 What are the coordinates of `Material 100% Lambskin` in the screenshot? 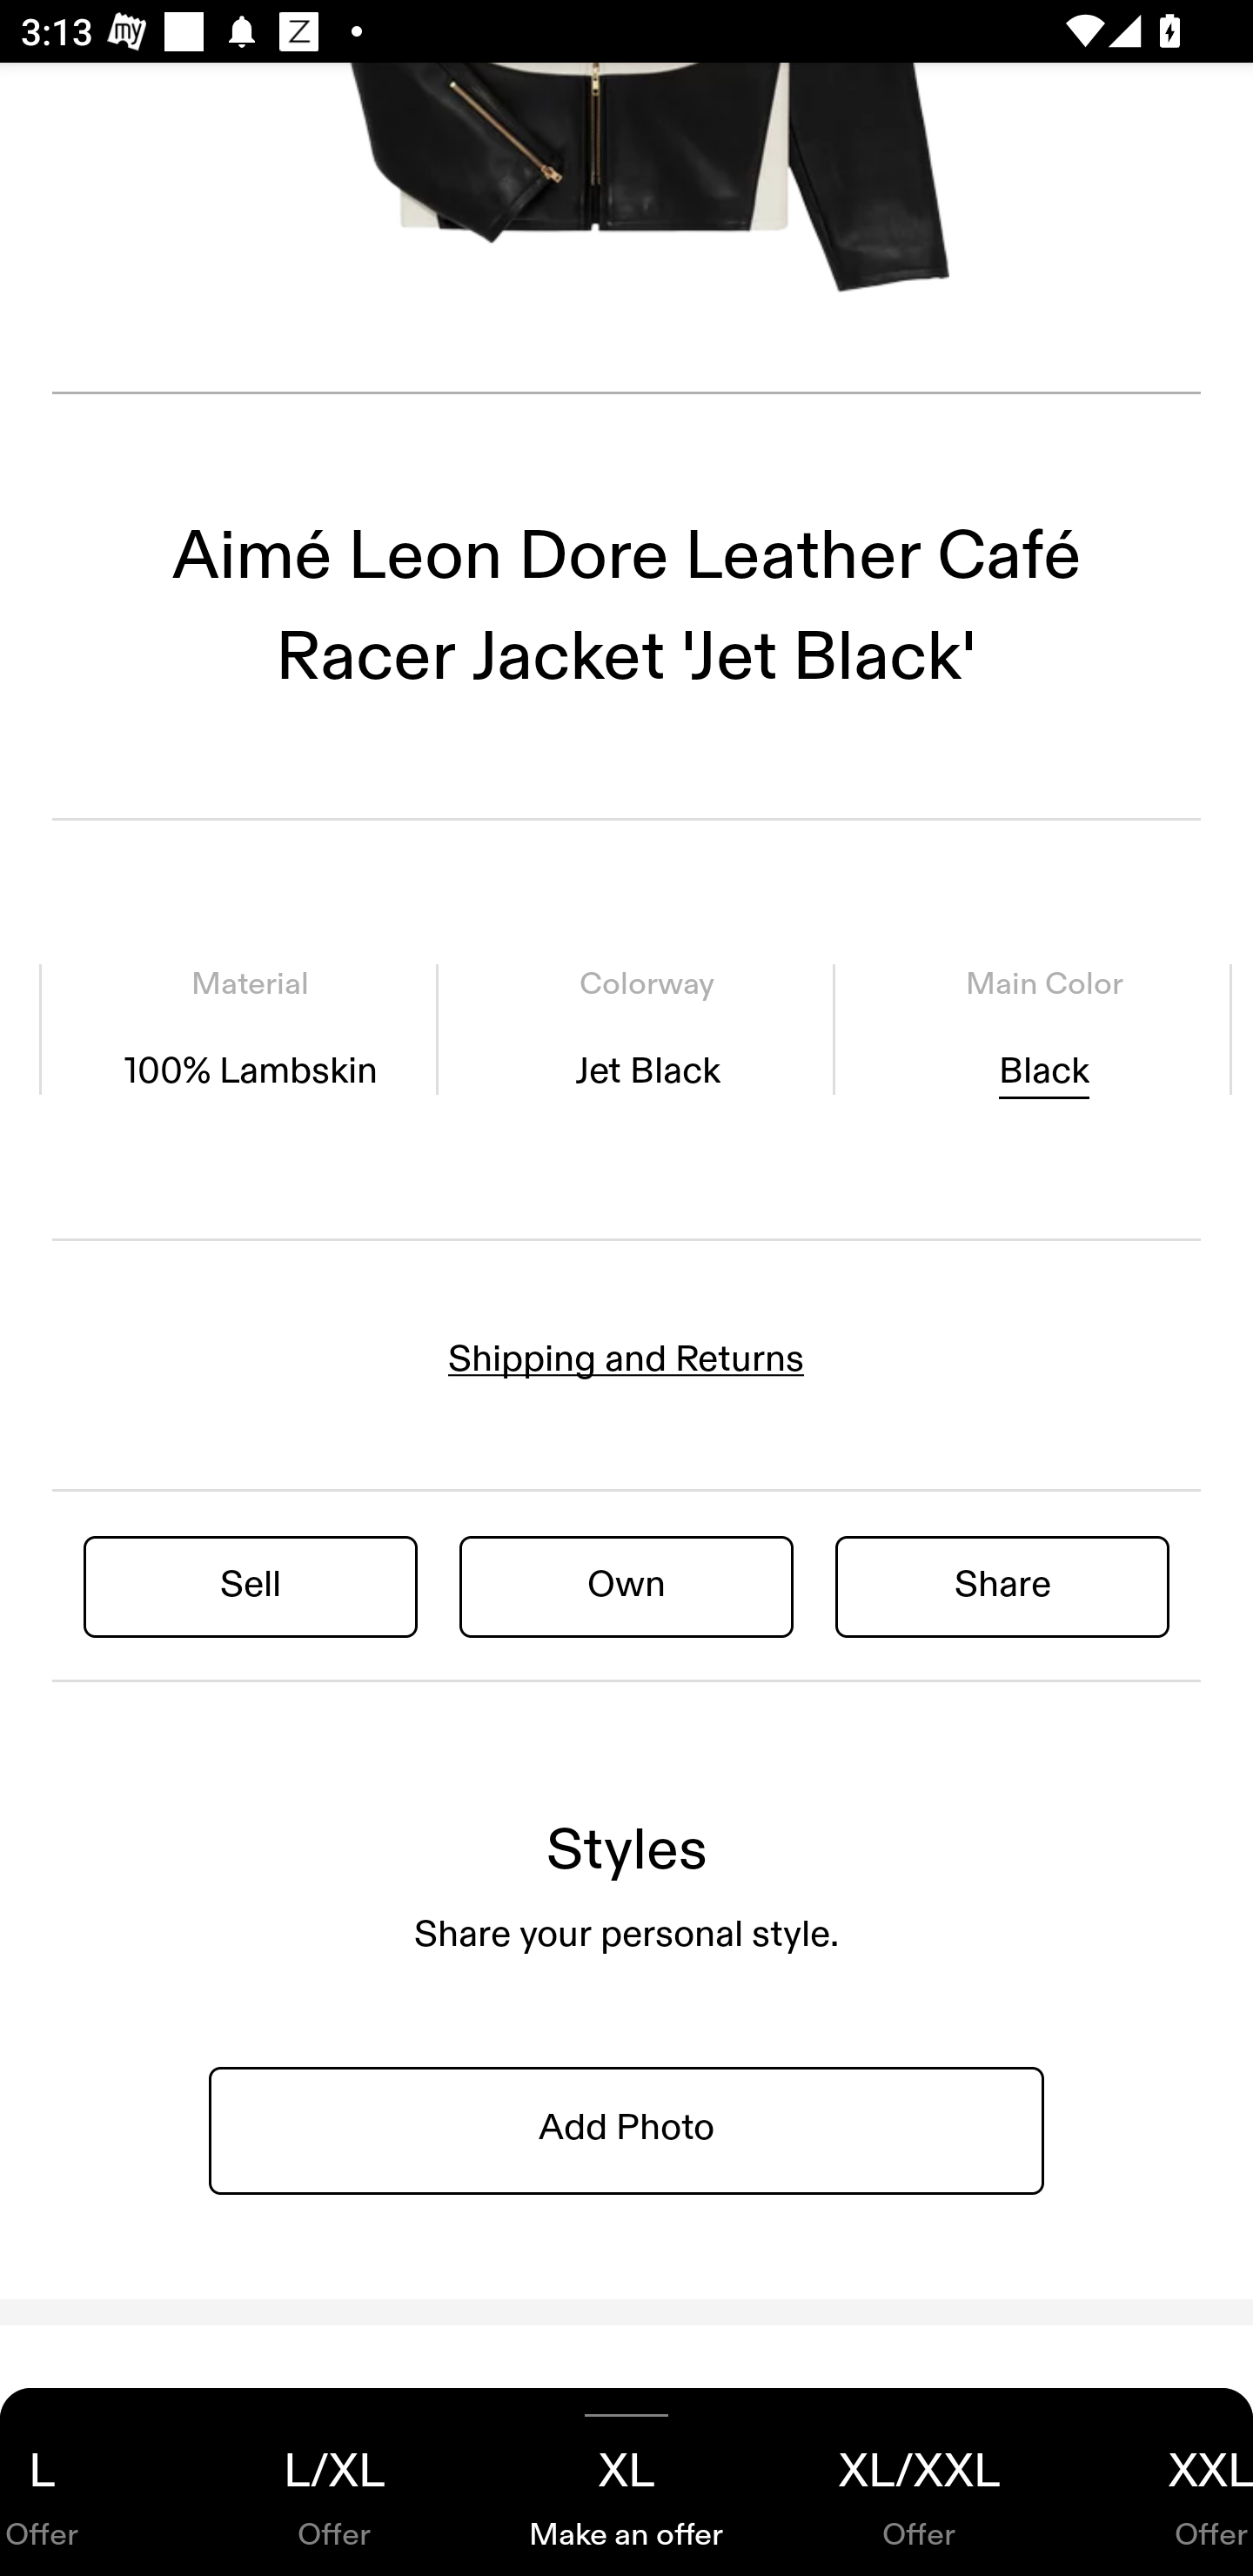 It's located at (251, 1030).